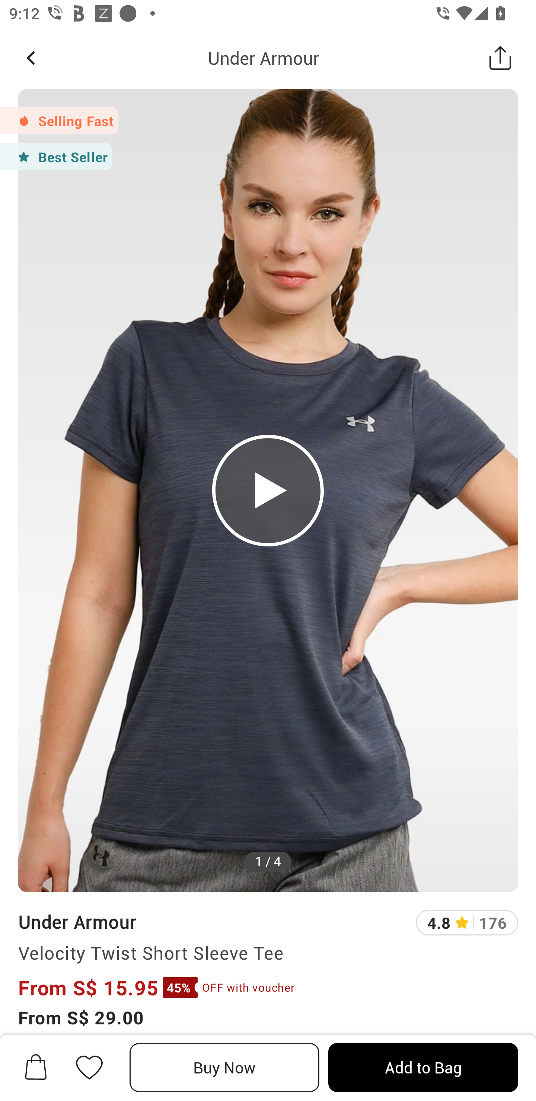  Describe the element at coordinates (224, 1068) in the screenshot. I see `Buy Now` at that location.